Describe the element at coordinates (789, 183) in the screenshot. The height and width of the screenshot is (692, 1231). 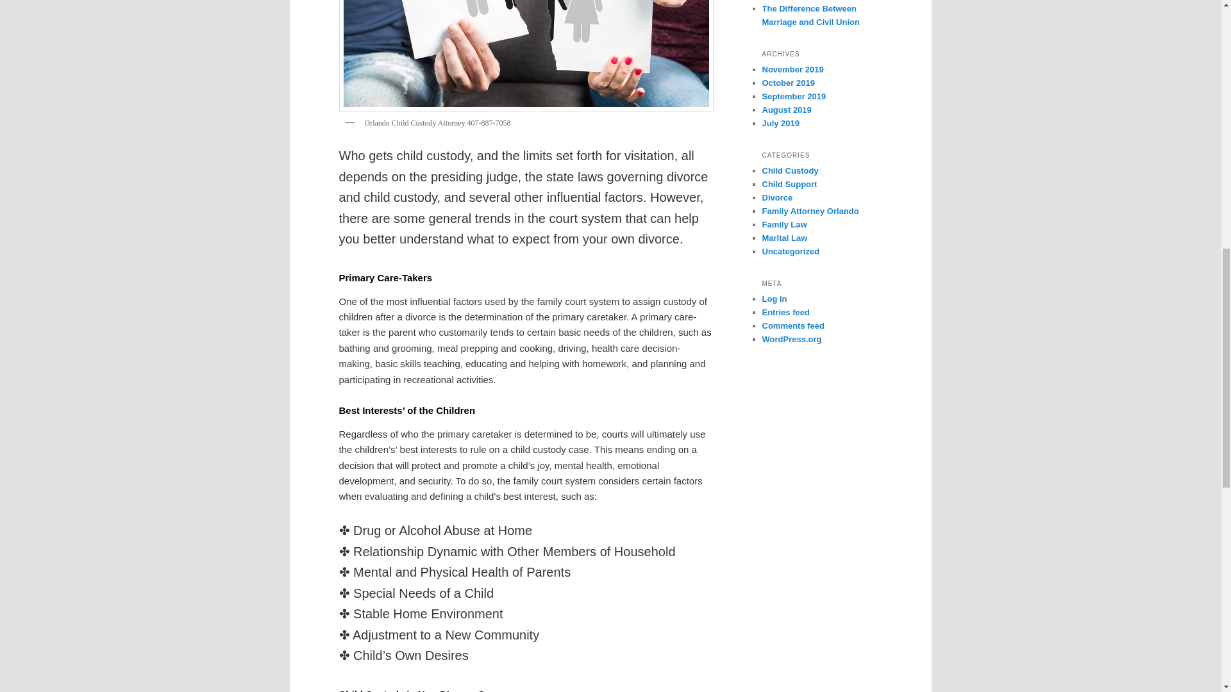
I see `Child Support` at that location.